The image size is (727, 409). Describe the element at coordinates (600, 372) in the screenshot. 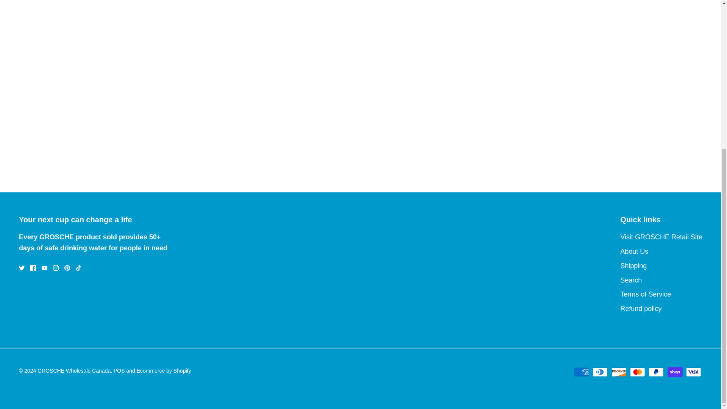

I see `Diners Club` at that location.